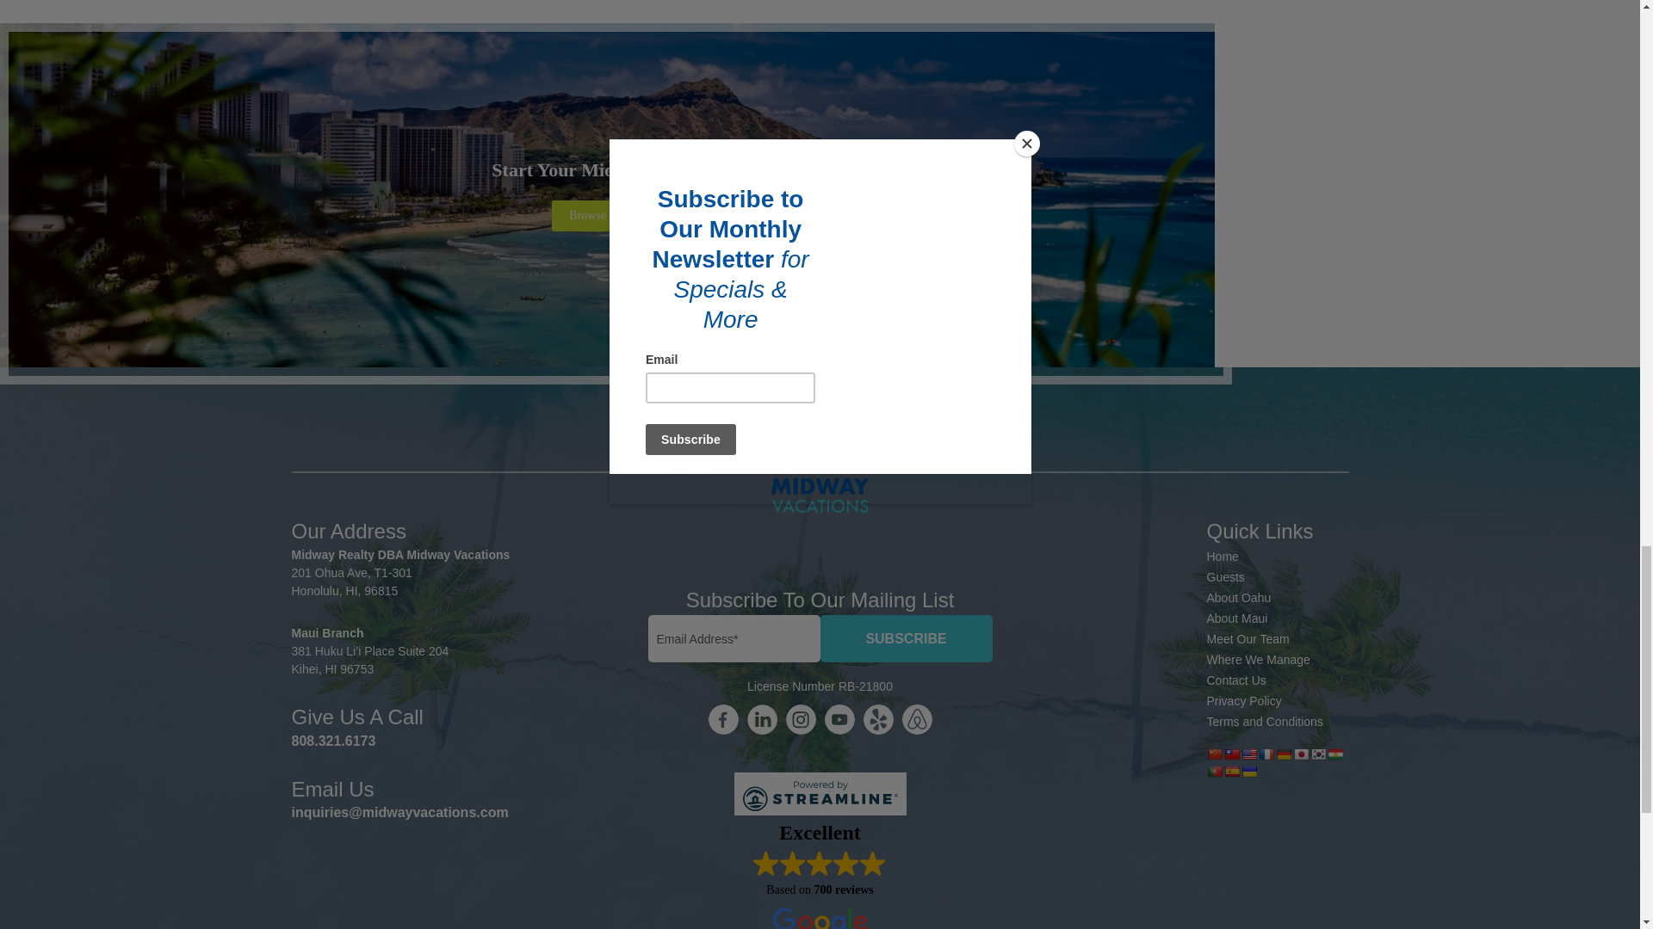  What do you see at coordinates (1283, 754) in the screenshot?
I see `German` at bounding box center [1283, 754].